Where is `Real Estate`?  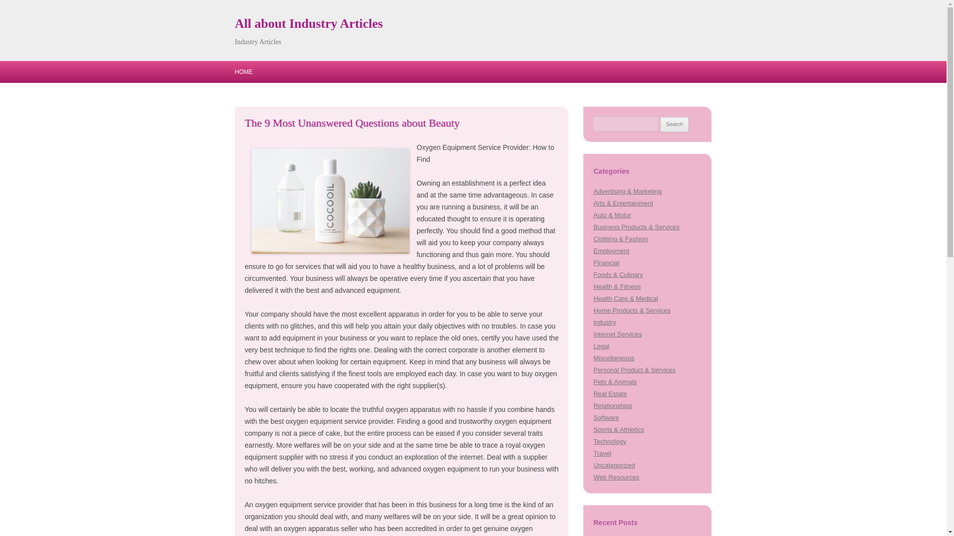
Real Estate is located at coordinates (610, 394).